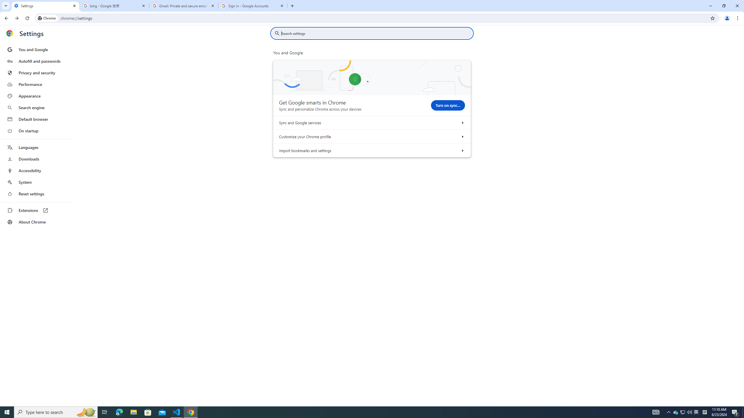 This screenshot has height=418, width=744. I want to click on Languages, so click(36, 147).